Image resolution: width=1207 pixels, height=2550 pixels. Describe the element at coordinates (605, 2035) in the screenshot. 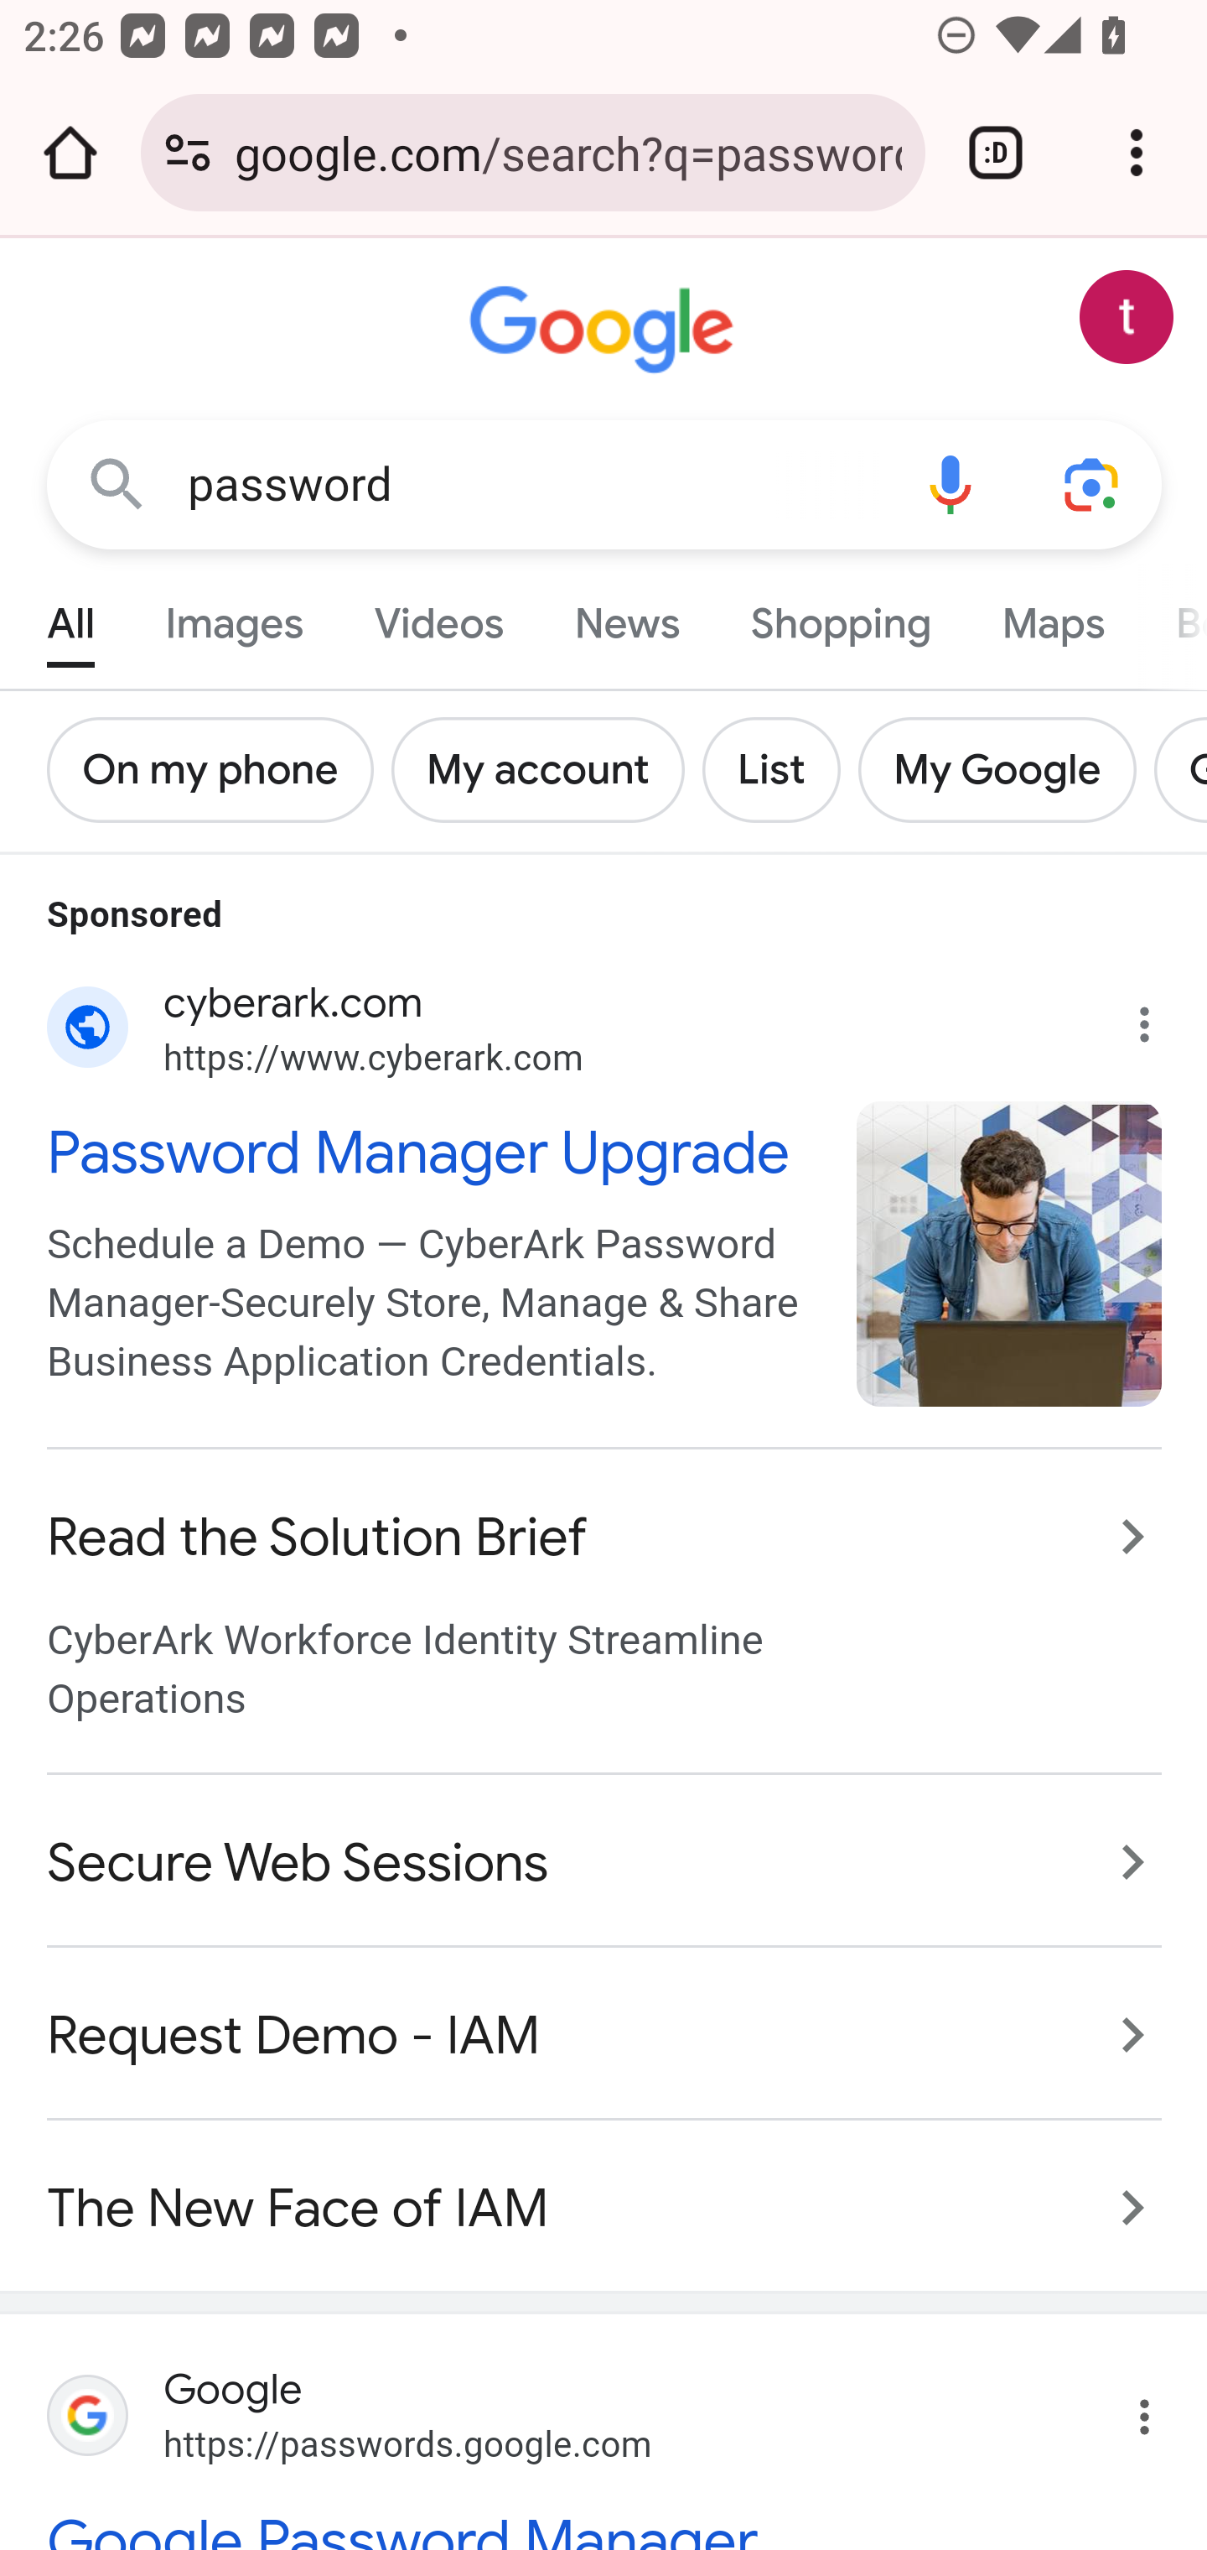

I see `Request Demo - IAM` at that location.